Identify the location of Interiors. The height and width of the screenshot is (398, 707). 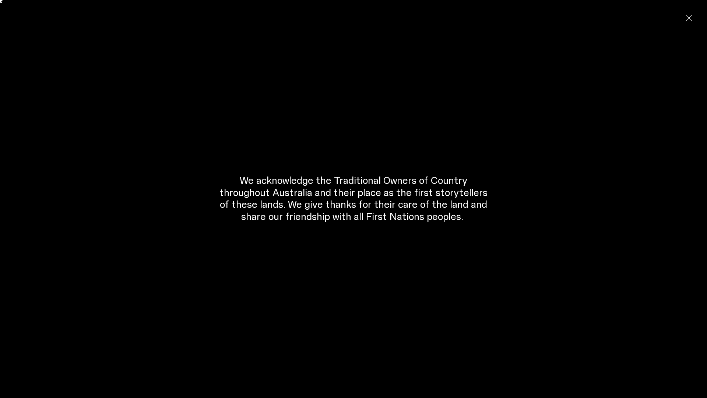
(428, 110).